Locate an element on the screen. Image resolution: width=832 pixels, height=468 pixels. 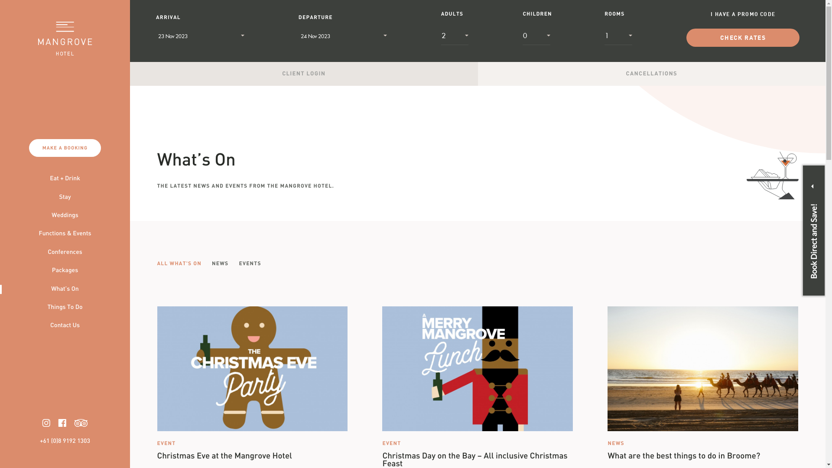
ALL WHAT'S ON is located at coordinates (179, 264).